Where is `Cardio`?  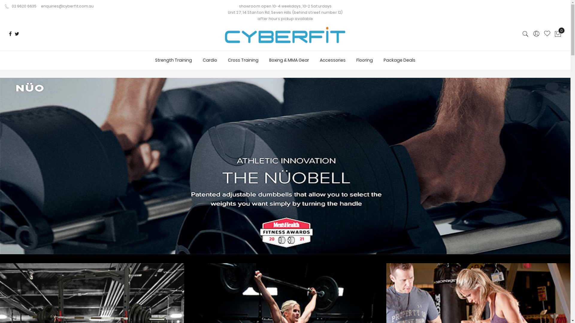
Cardio is located at coordinates (210, 60).